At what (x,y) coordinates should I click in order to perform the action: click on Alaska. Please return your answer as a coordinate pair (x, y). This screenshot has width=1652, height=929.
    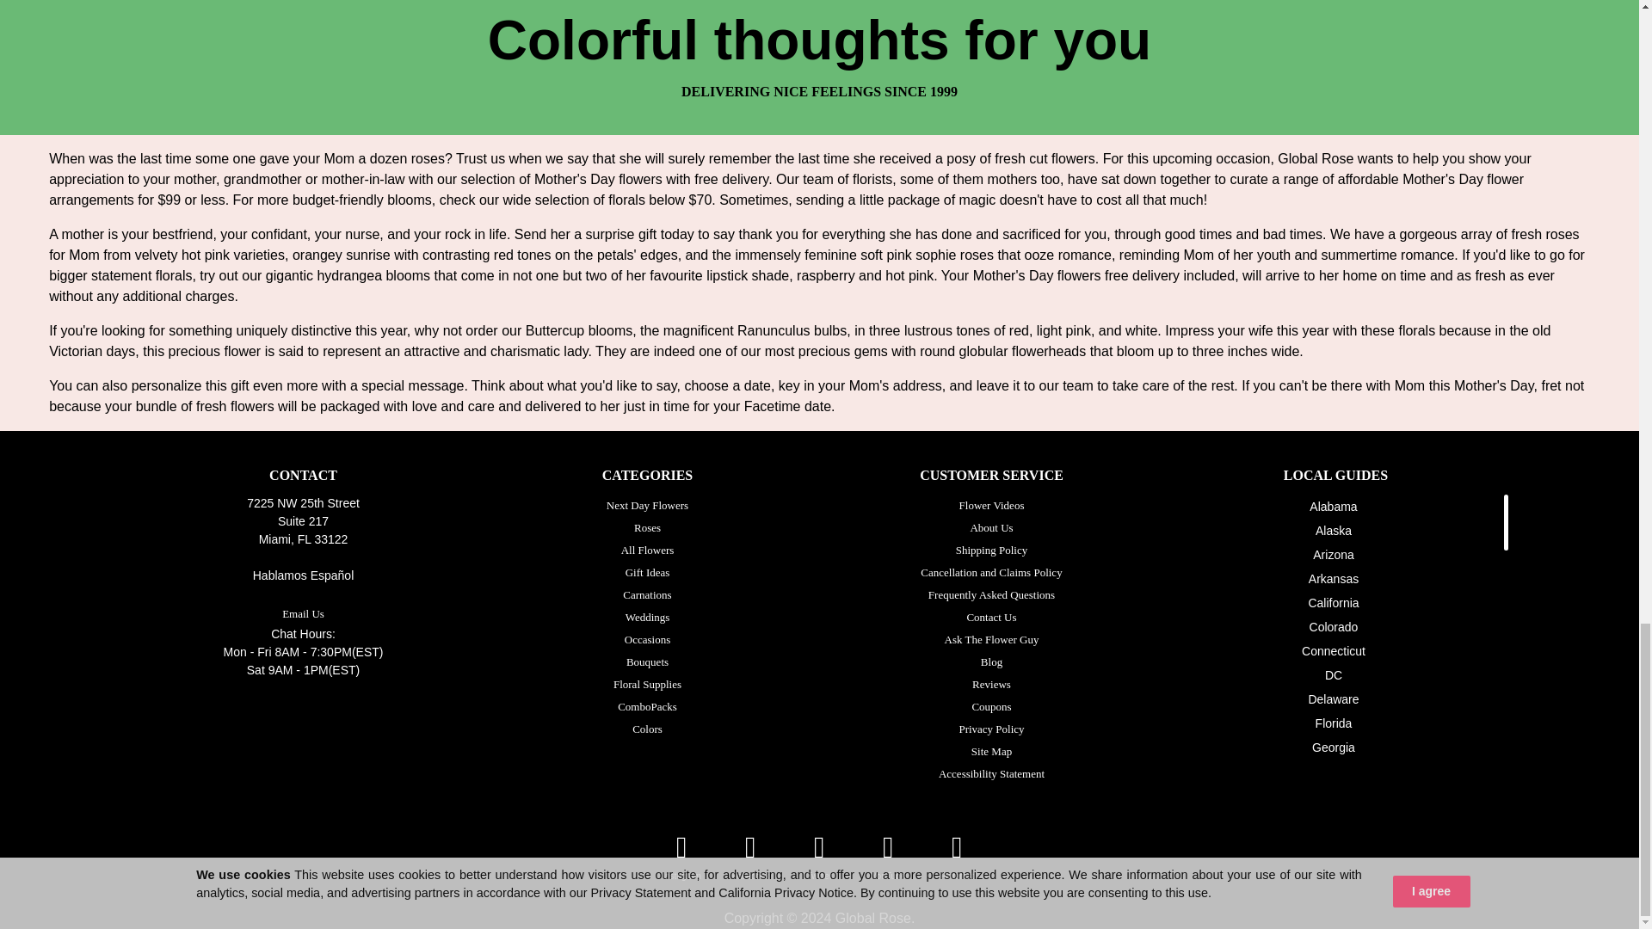
    Looking at the image, I should click on (1333, 531).